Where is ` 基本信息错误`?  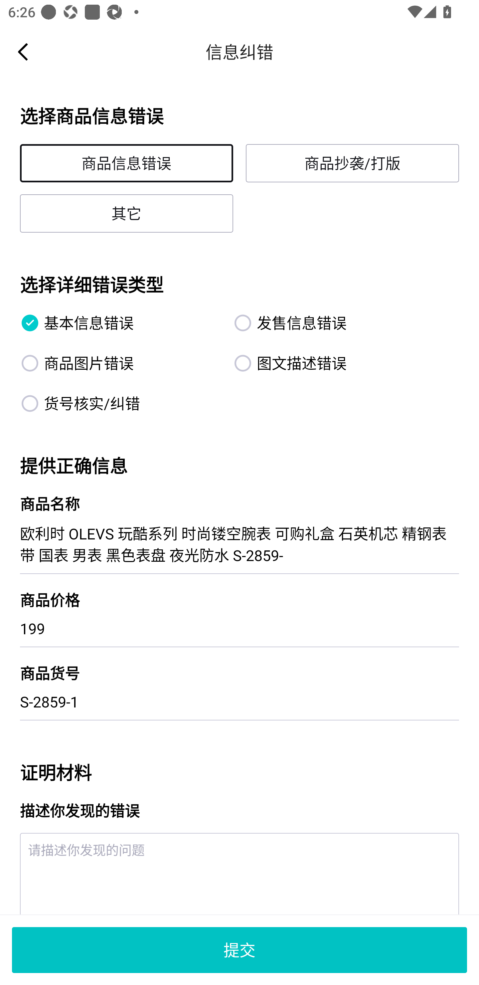
 基本信息错误 is located at coordinates (120, 323).